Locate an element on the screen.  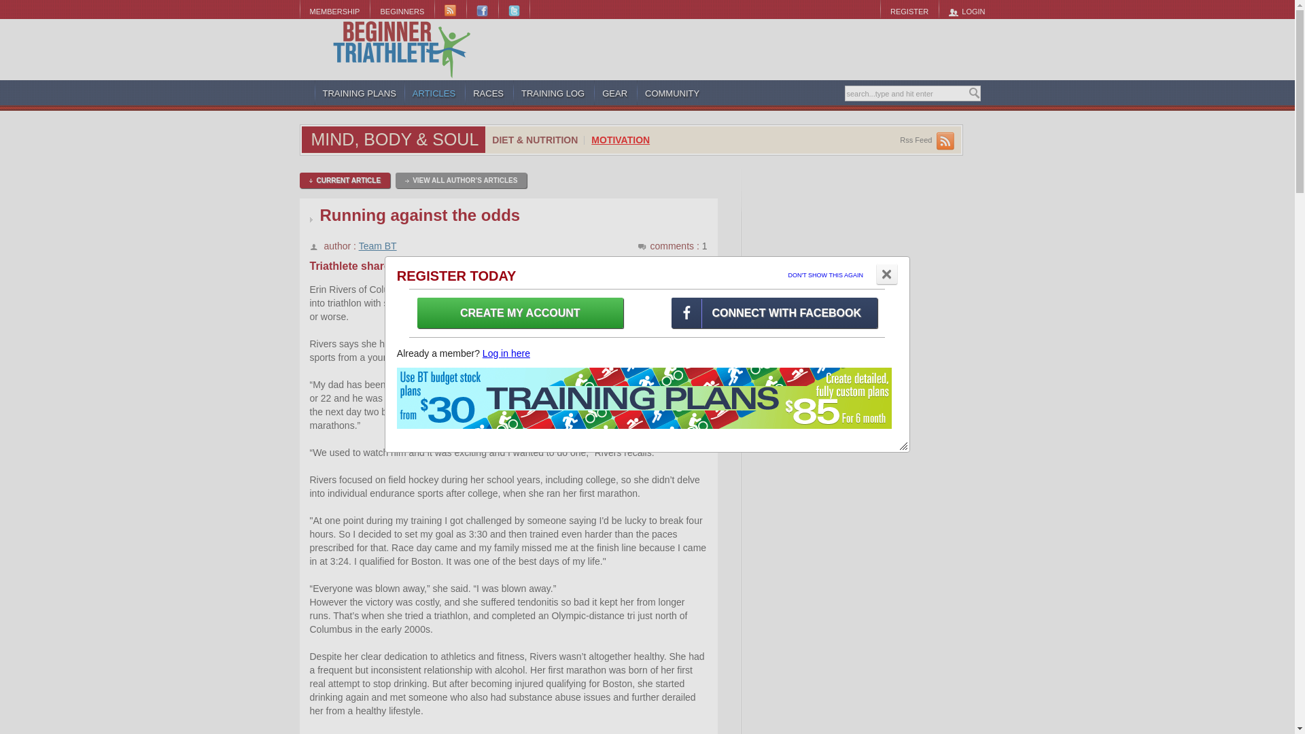
TRAINING LOG is located at coordinates (553, 93).